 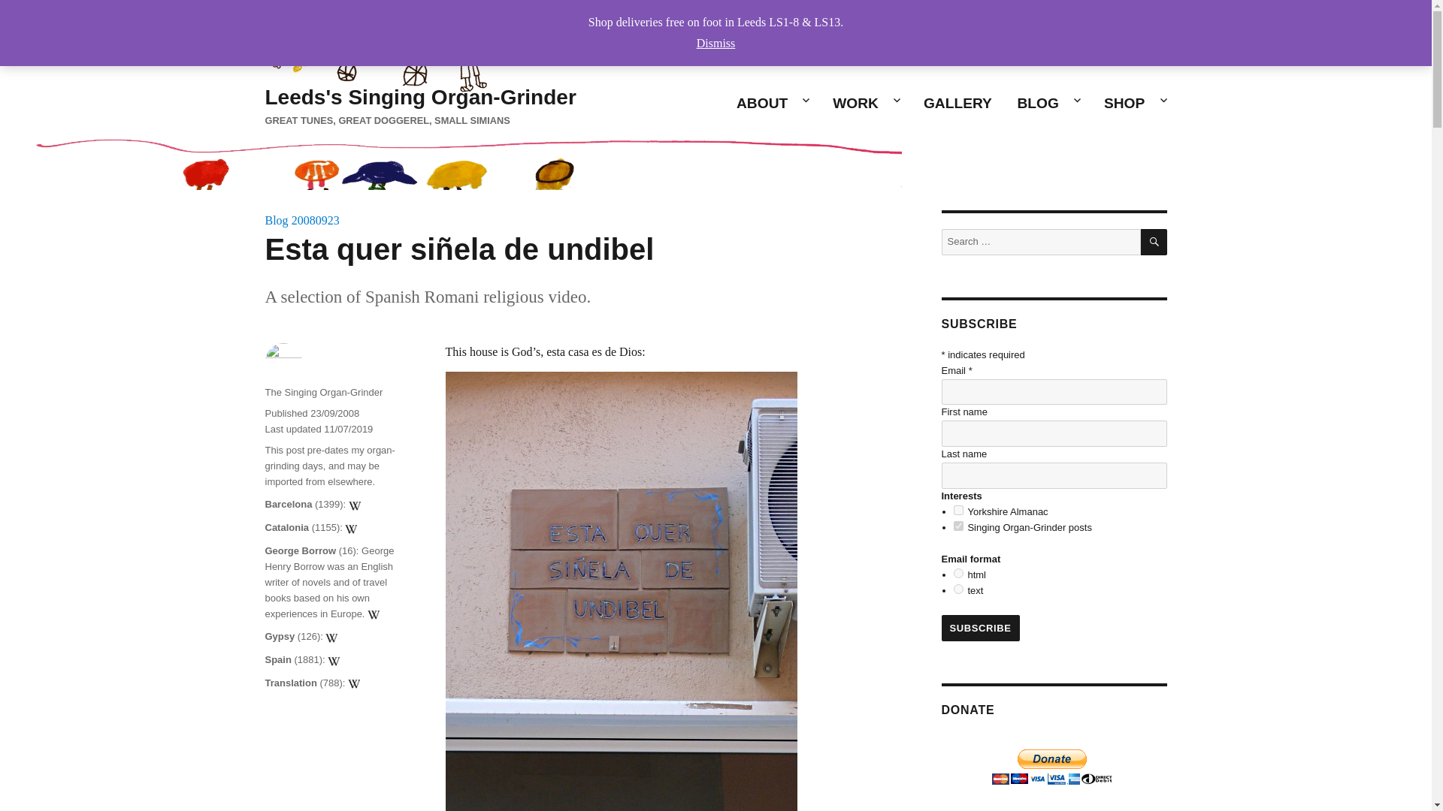 I want to click on SHOP, so click(x=1133, y=103).